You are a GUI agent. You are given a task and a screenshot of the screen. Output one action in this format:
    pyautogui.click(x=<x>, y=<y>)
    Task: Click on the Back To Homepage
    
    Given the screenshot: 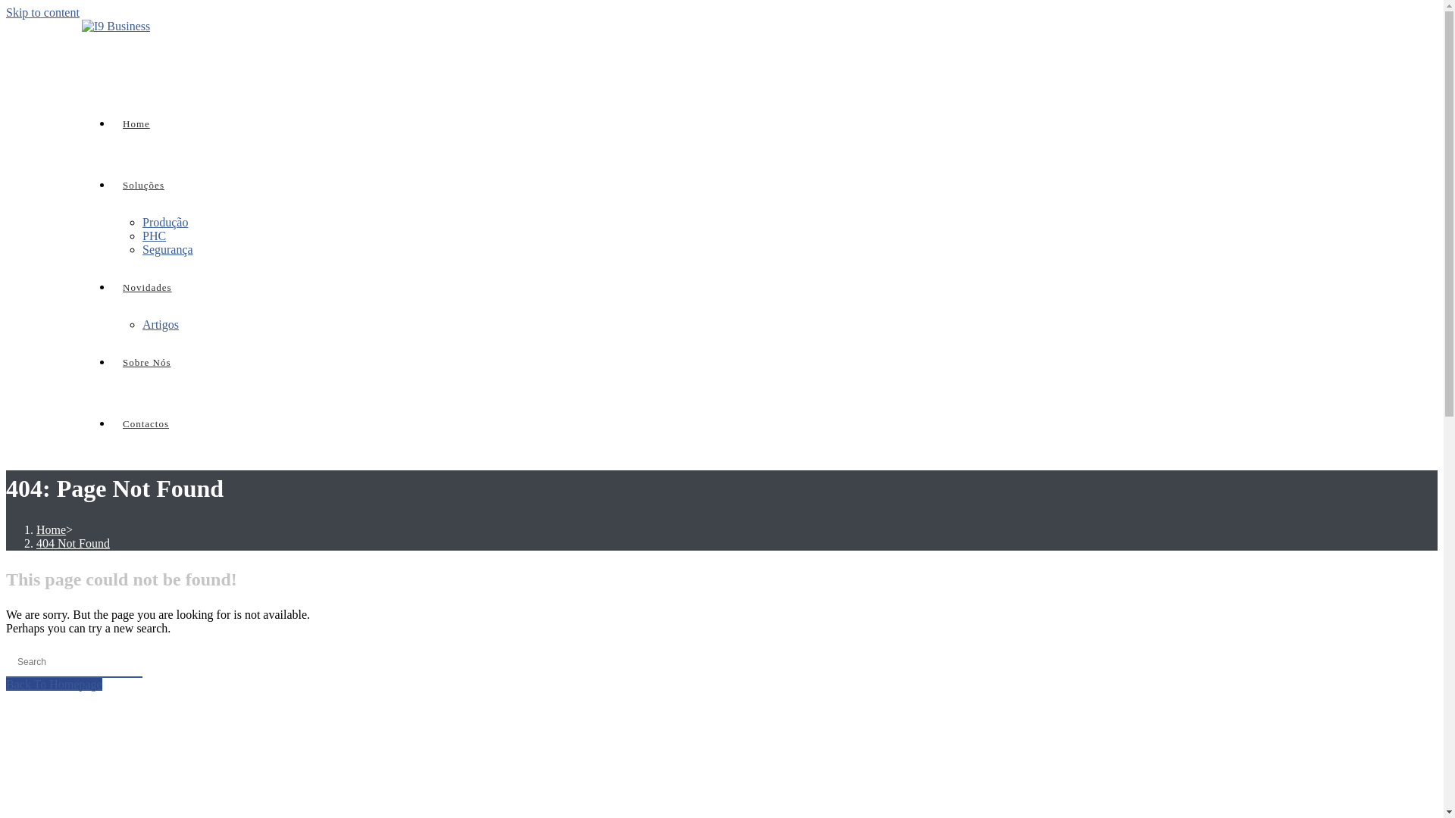 What is the action you would take?
    pyautogui.click(x=55, y=685)
    